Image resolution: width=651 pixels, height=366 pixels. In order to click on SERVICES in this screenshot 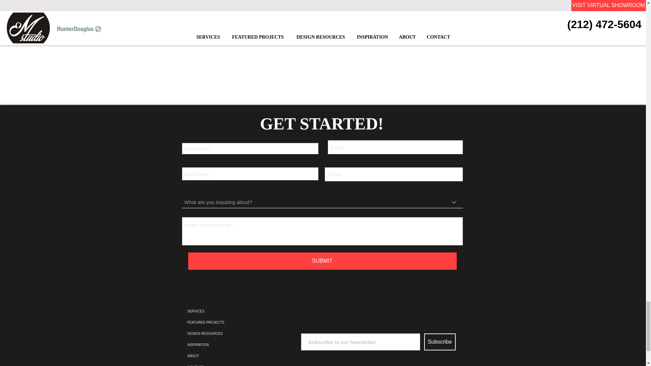, I will do `click(226, 311)`.